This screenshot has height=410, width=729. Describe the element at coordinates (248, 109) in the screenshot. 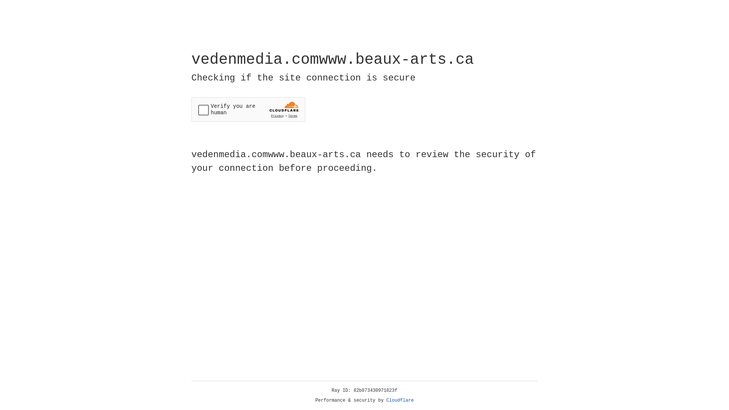

I see `Widget containing a Cloudflare security challenge` at that location.